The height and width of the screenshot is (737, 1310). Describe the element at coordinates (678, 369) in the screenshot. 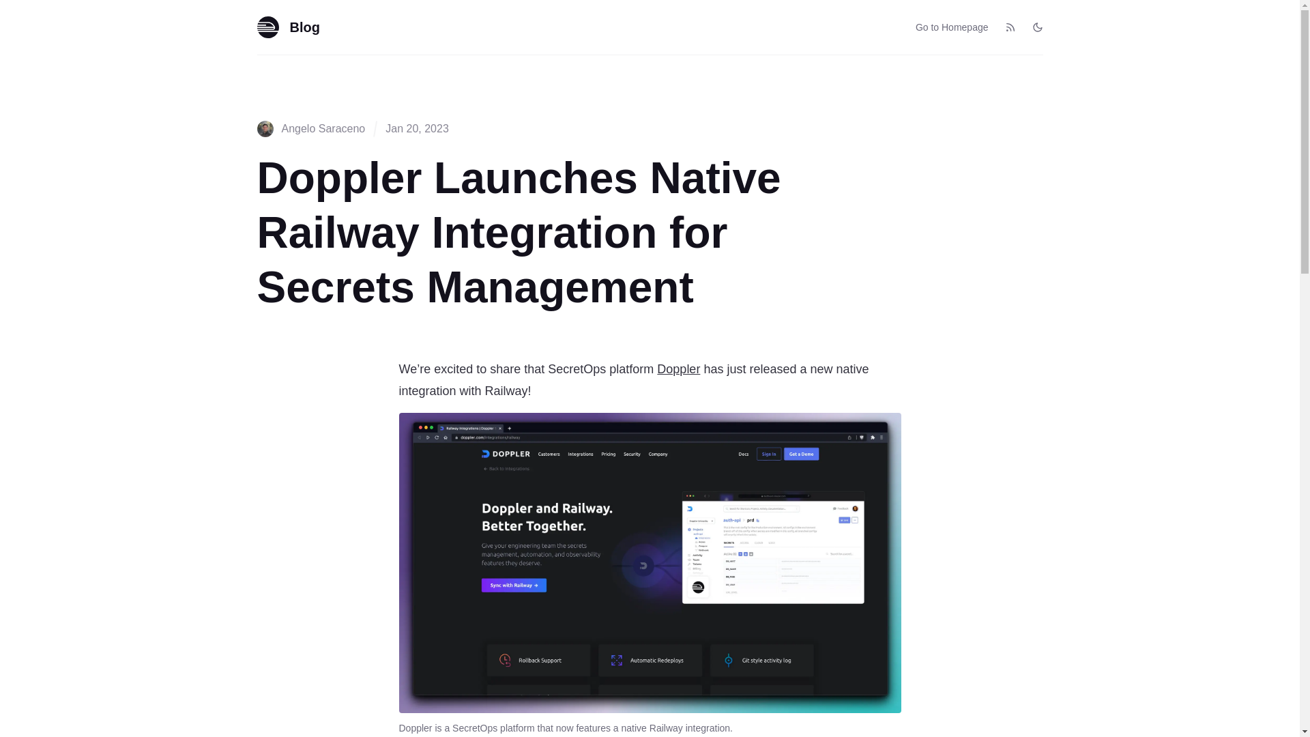

I see `Doppler` at that location.